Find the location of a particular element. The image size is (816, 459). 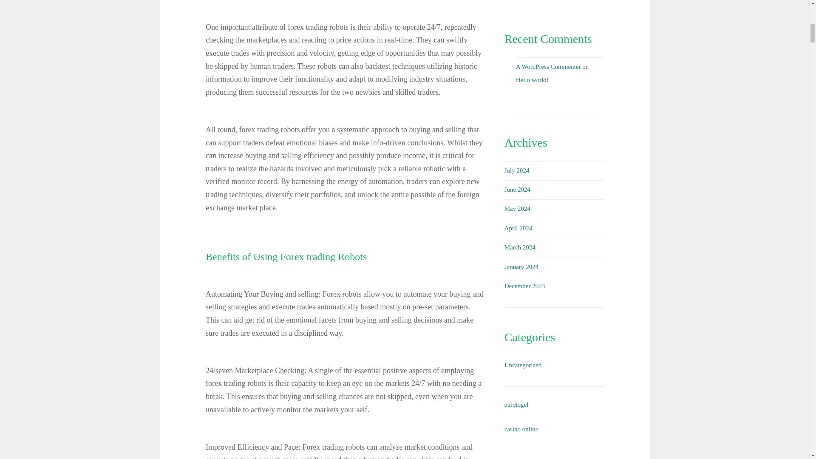

eurotogel is located at coordinates (516, 405).